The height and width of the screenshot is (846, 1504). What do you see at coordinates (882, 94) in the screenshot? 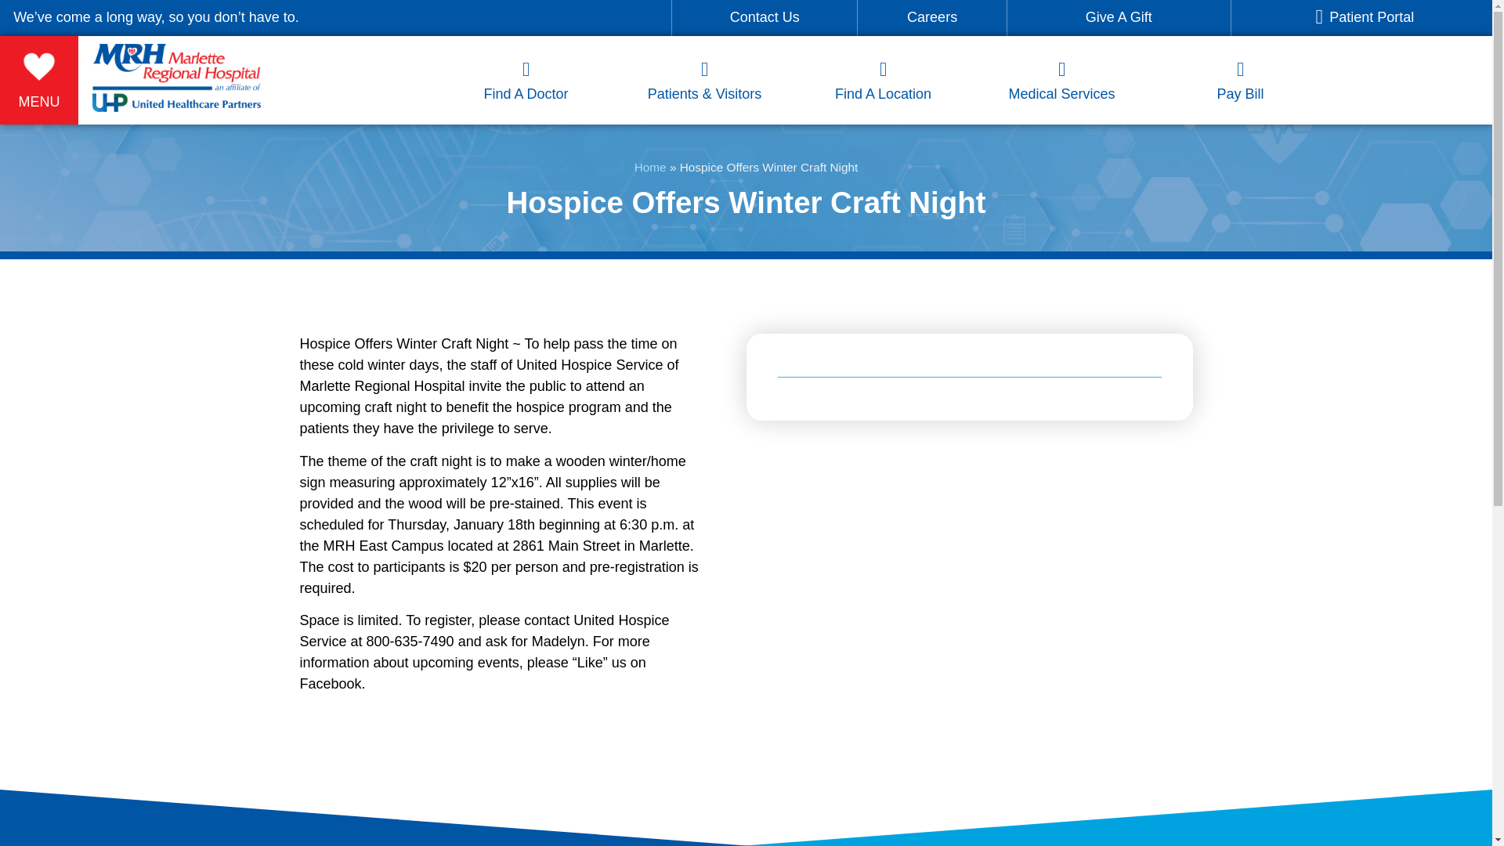
I see `Find A Location` at bounding box center [882, 94].